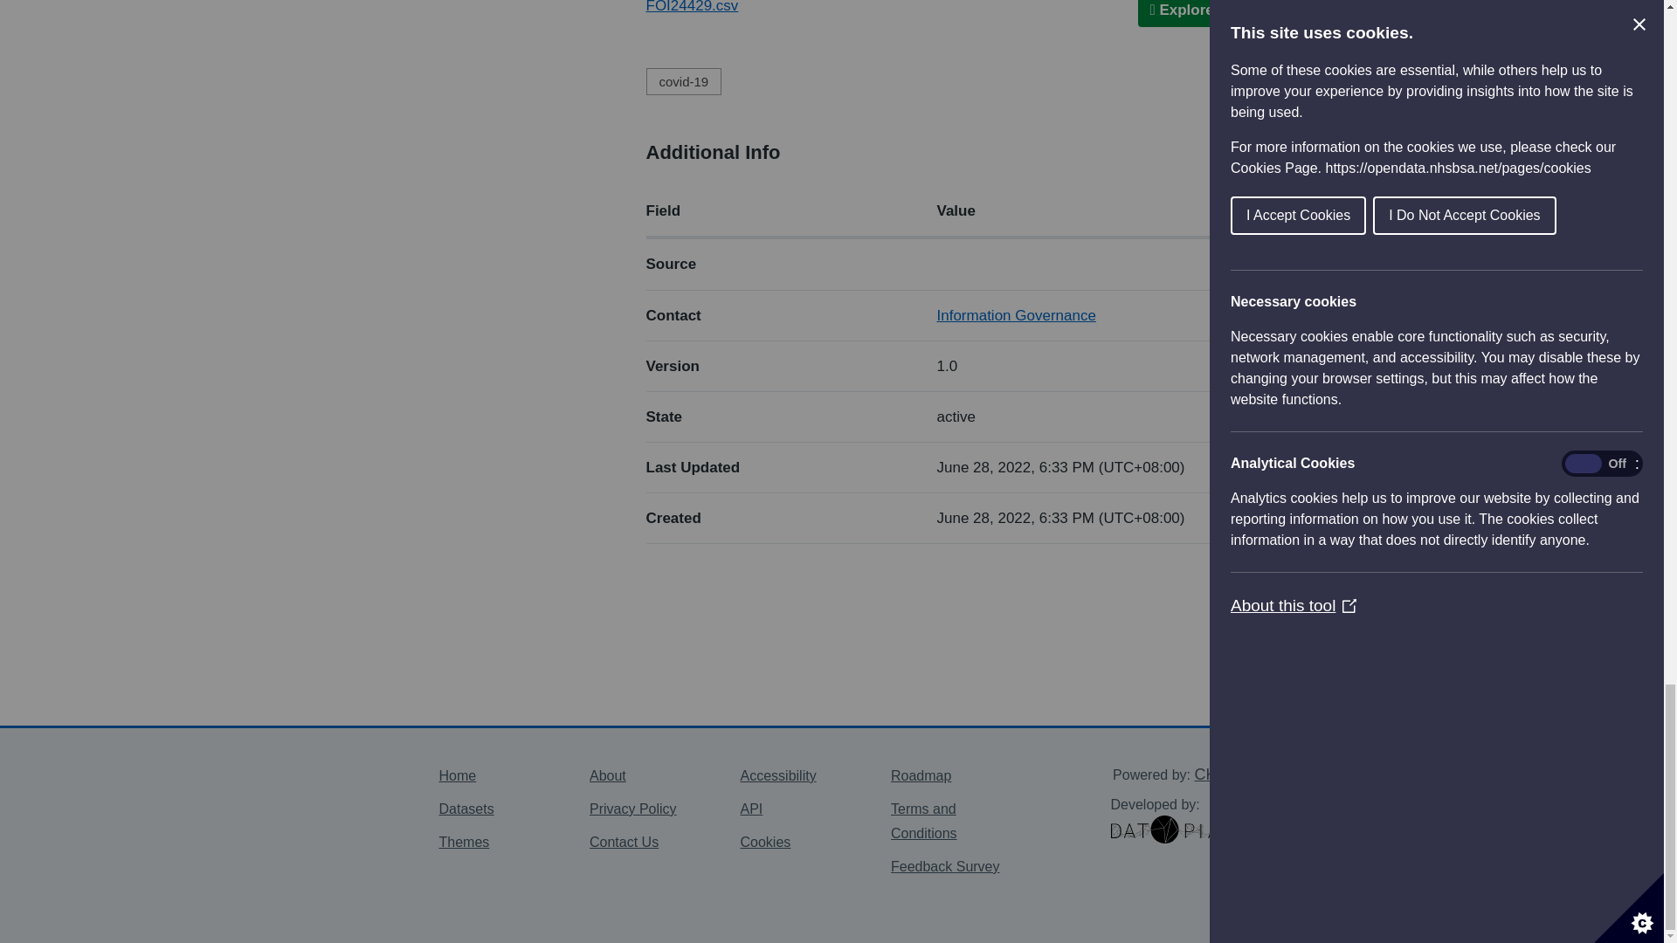 This screenshot has width=1677, height=943. Describe the element at coordinates (692, 7) in the screenshot. I see `FOI24429.csv` at that location.